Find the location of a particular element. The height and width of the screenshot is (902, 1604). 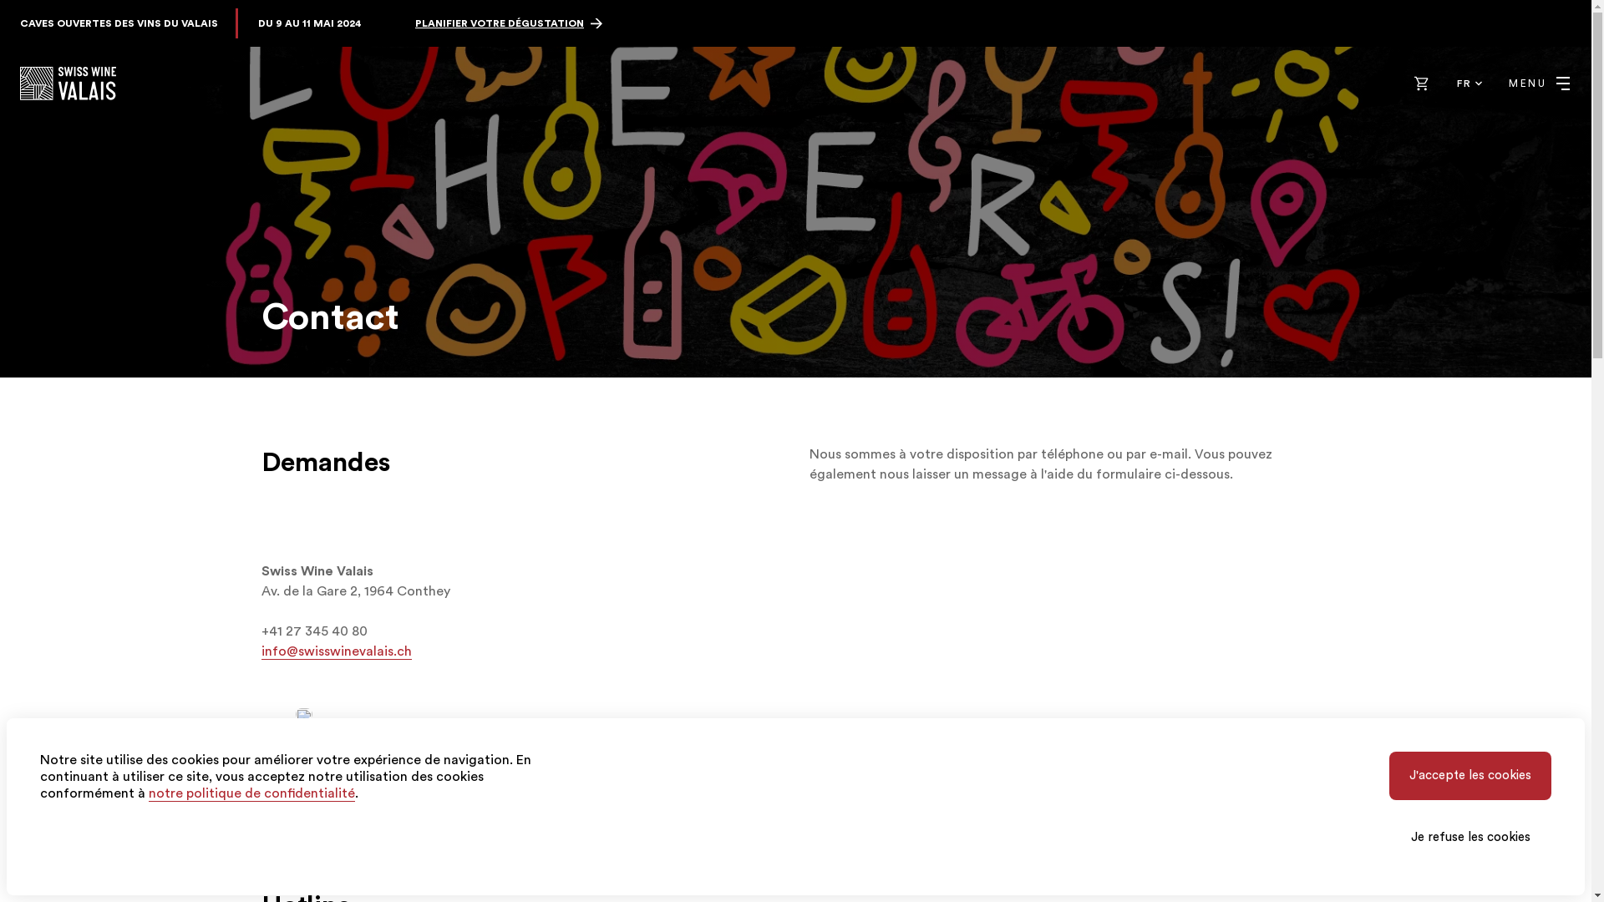

MENU is located at coordinates (1539, 84).